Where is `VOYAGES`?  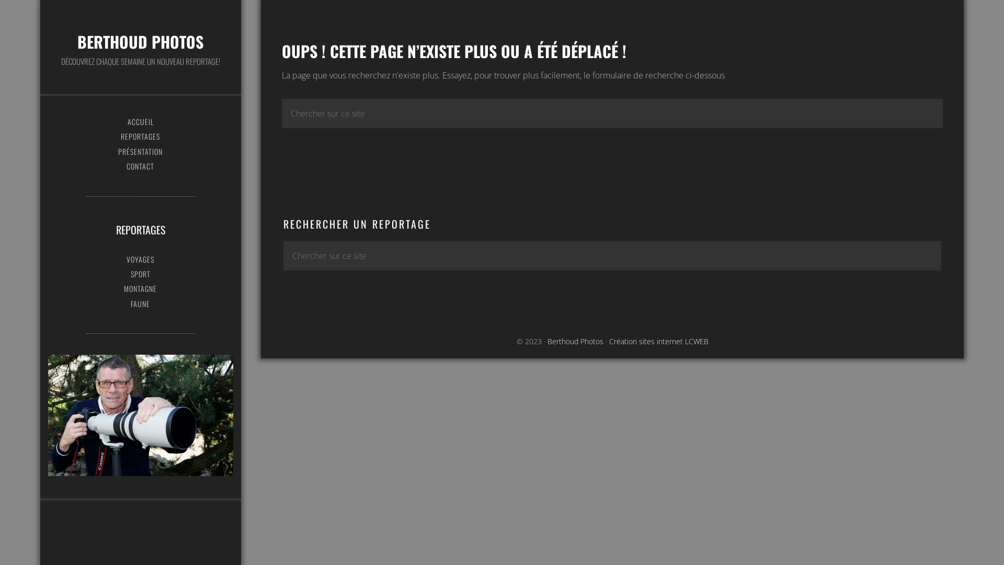
VOYAGES is located at coordinates (141, 259).